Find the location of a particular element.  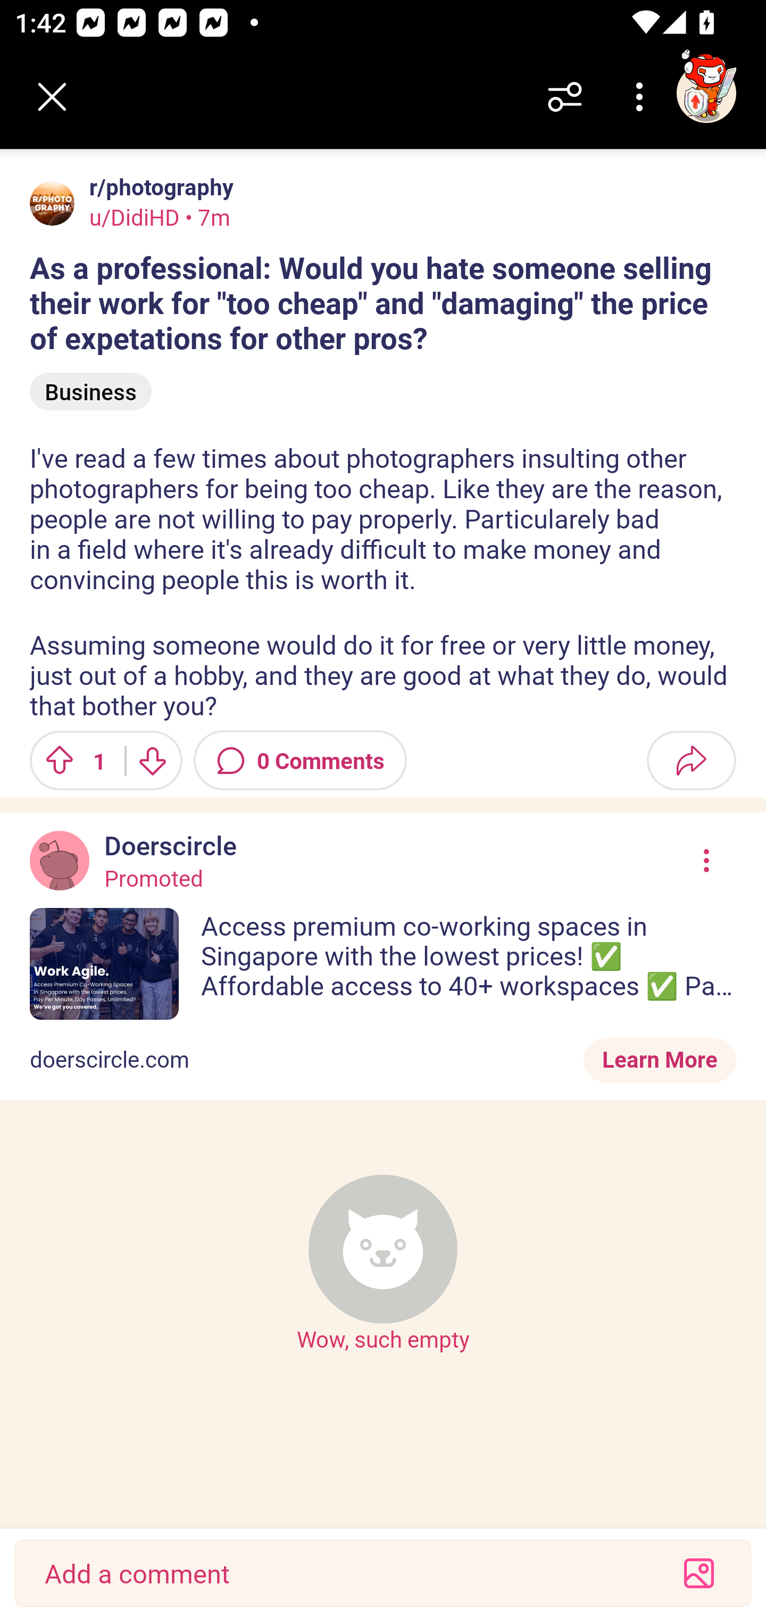

0 Comments is located at coordinates (300, 760).